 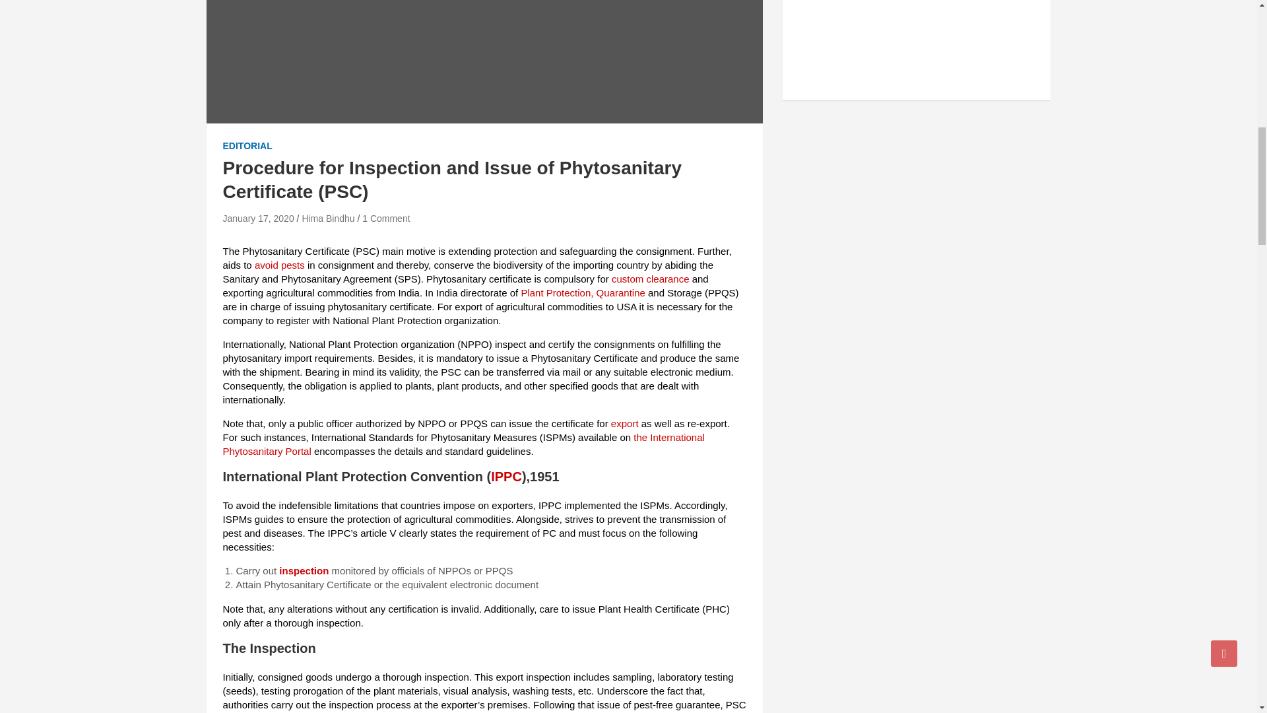 What do you see at coordinates (583, 293) in the screenshot?
I see `Plant Protection, Quarantine` at bounding box center [583, 293].